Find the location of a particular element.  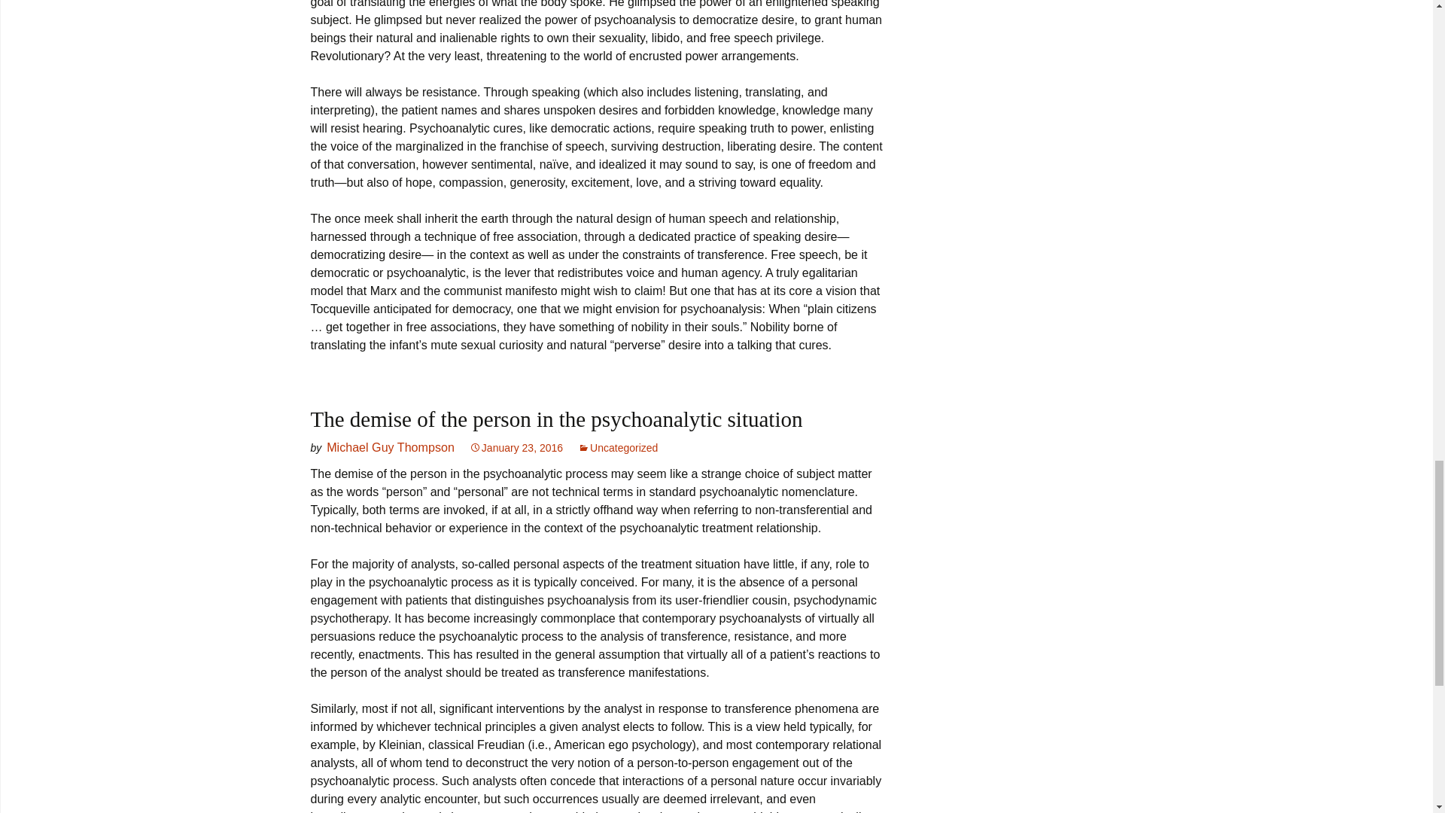

Michael Guy Thompson is located at coordinates (390, 447).